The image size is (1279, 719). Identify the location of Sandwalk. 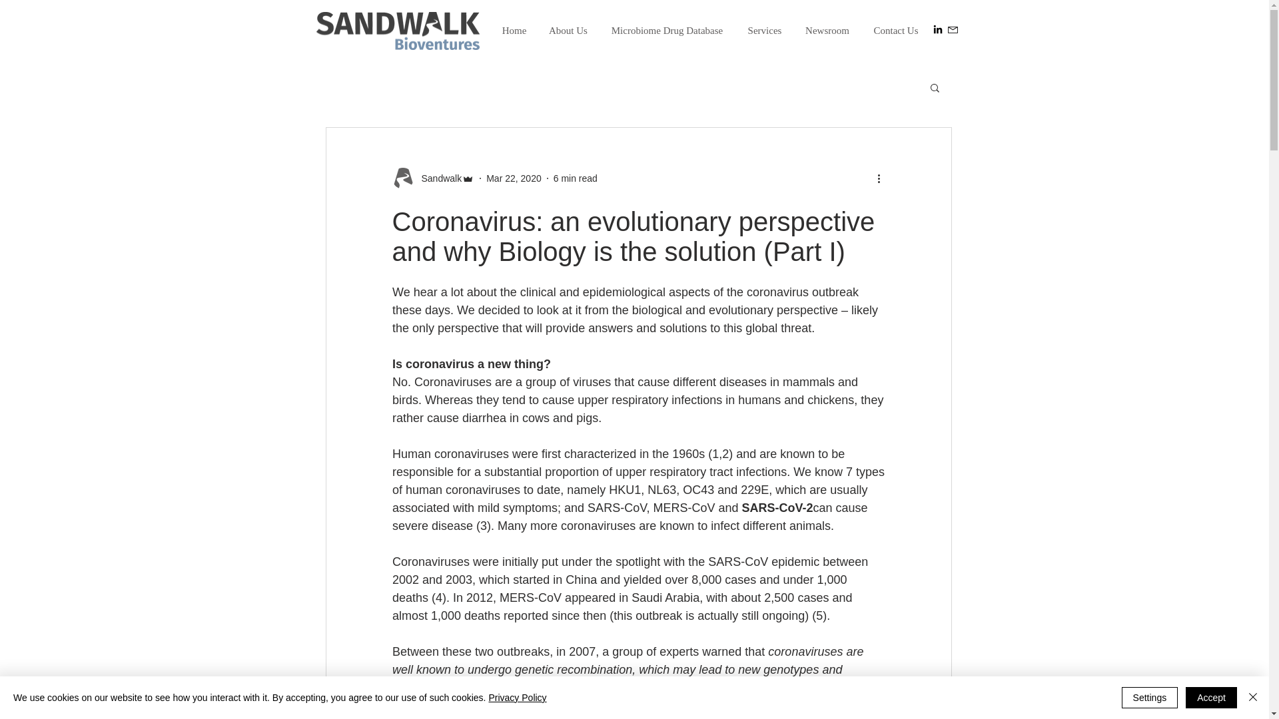
(437, 178).